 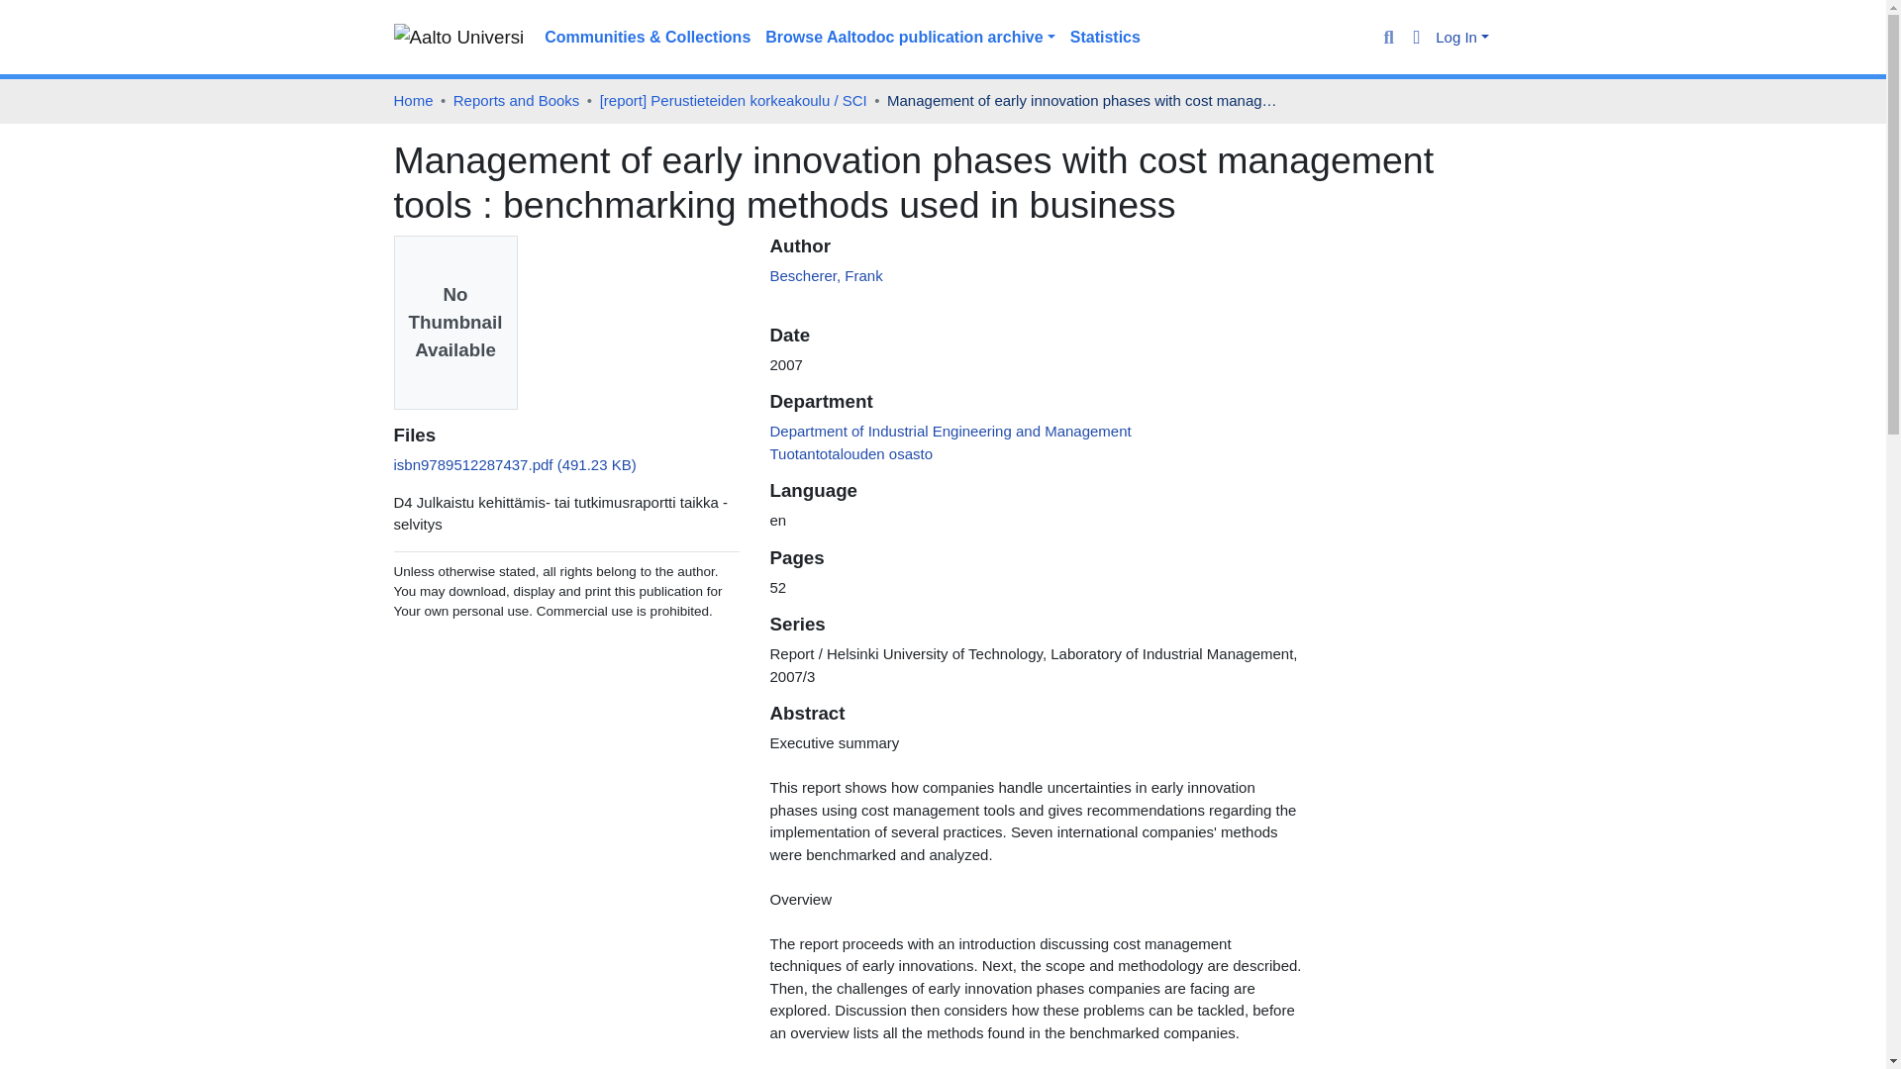 I want to click on Search, so click(x=1388, y=38).